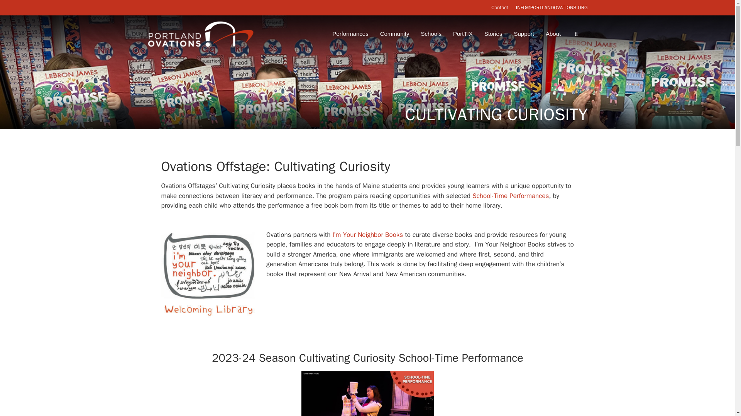 The image size is (741, 416). I want to click on Community, so click(393, 34).